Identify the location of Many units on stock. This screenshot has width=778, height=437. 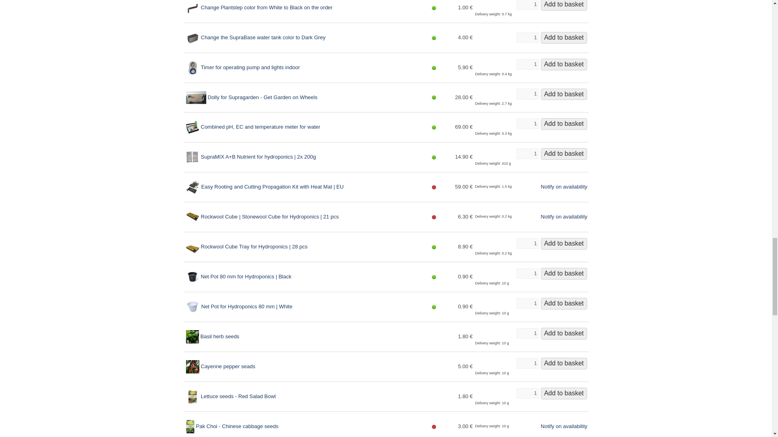
(434, 38).